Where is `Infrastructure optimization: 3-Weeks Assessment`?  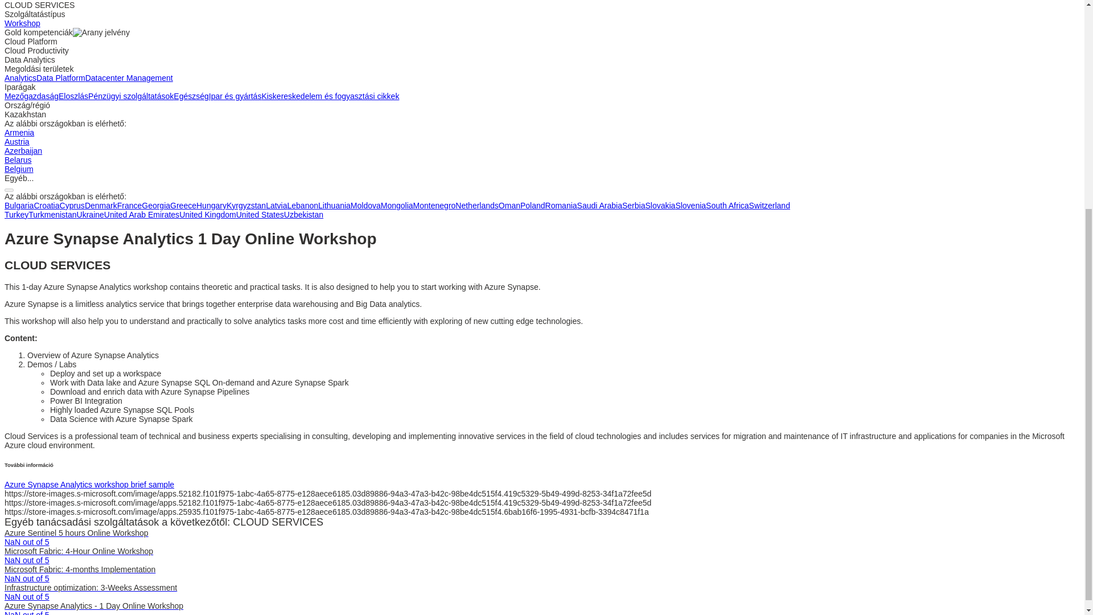 Infrastructure optimization: 3-Weeks Assessment is located at coordinates (91, 588).